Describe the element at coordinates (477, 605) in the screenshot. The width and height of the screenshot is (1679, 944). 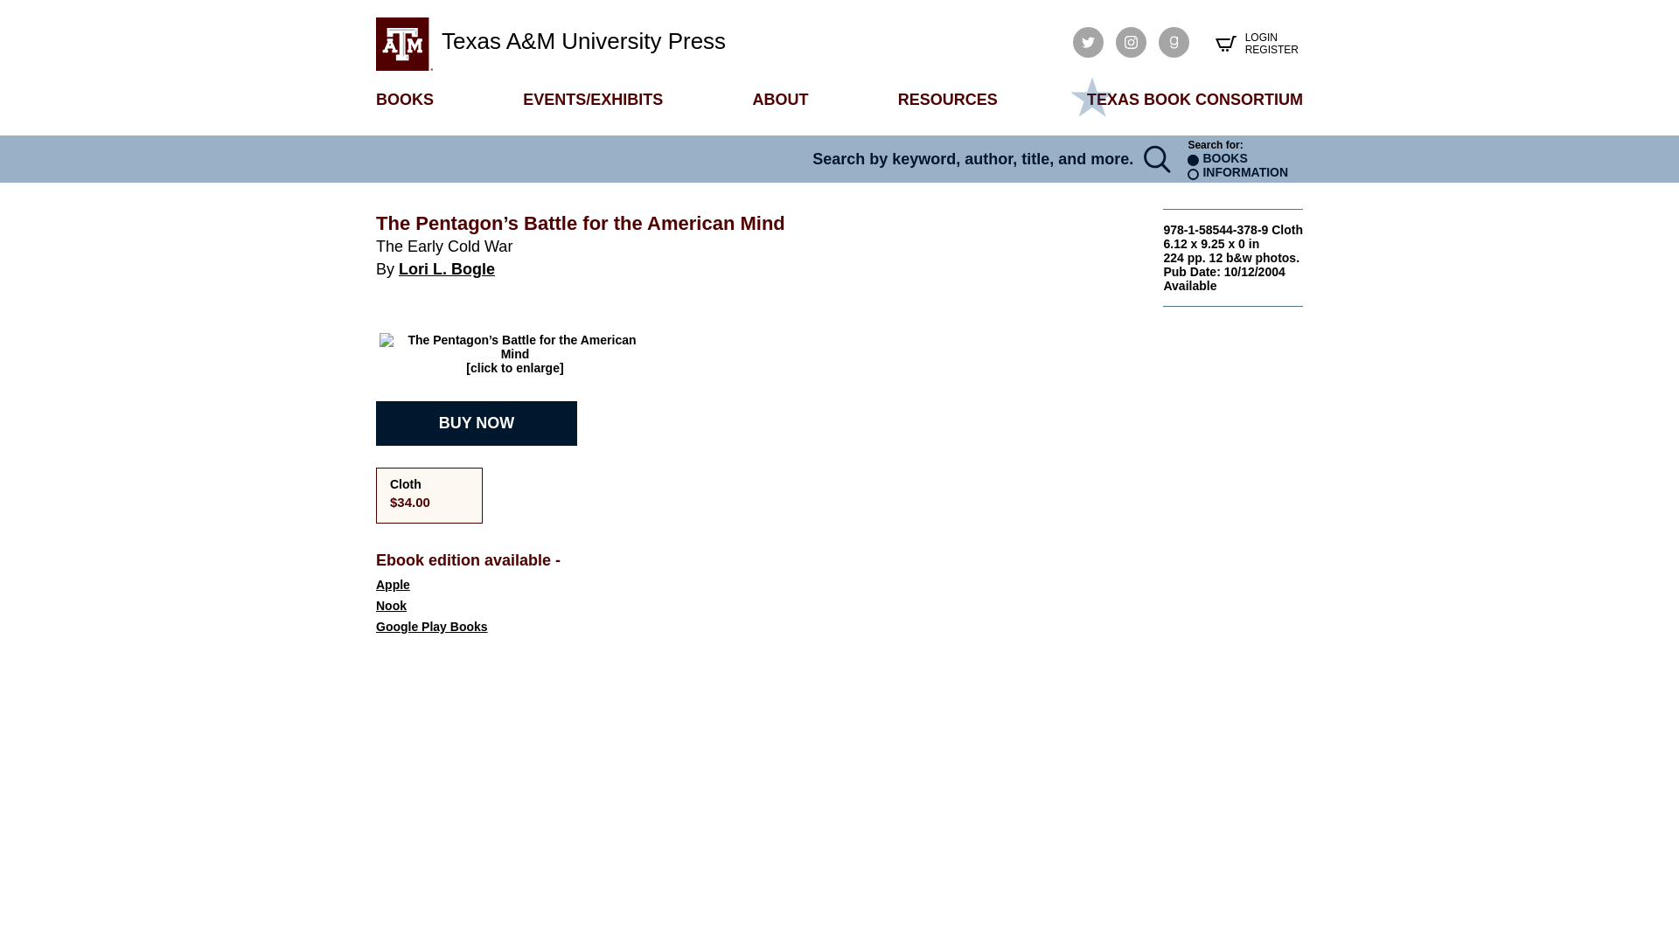
I see `Nook` at that location.